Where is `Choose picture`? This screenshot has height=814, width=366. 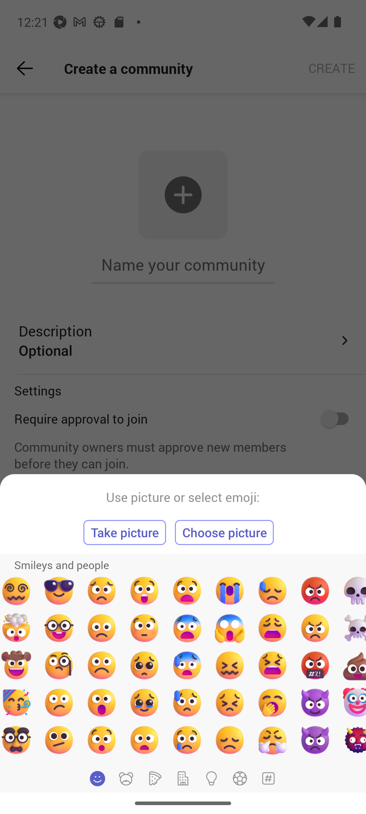
Choose picture is located at coordinates (224, 532).